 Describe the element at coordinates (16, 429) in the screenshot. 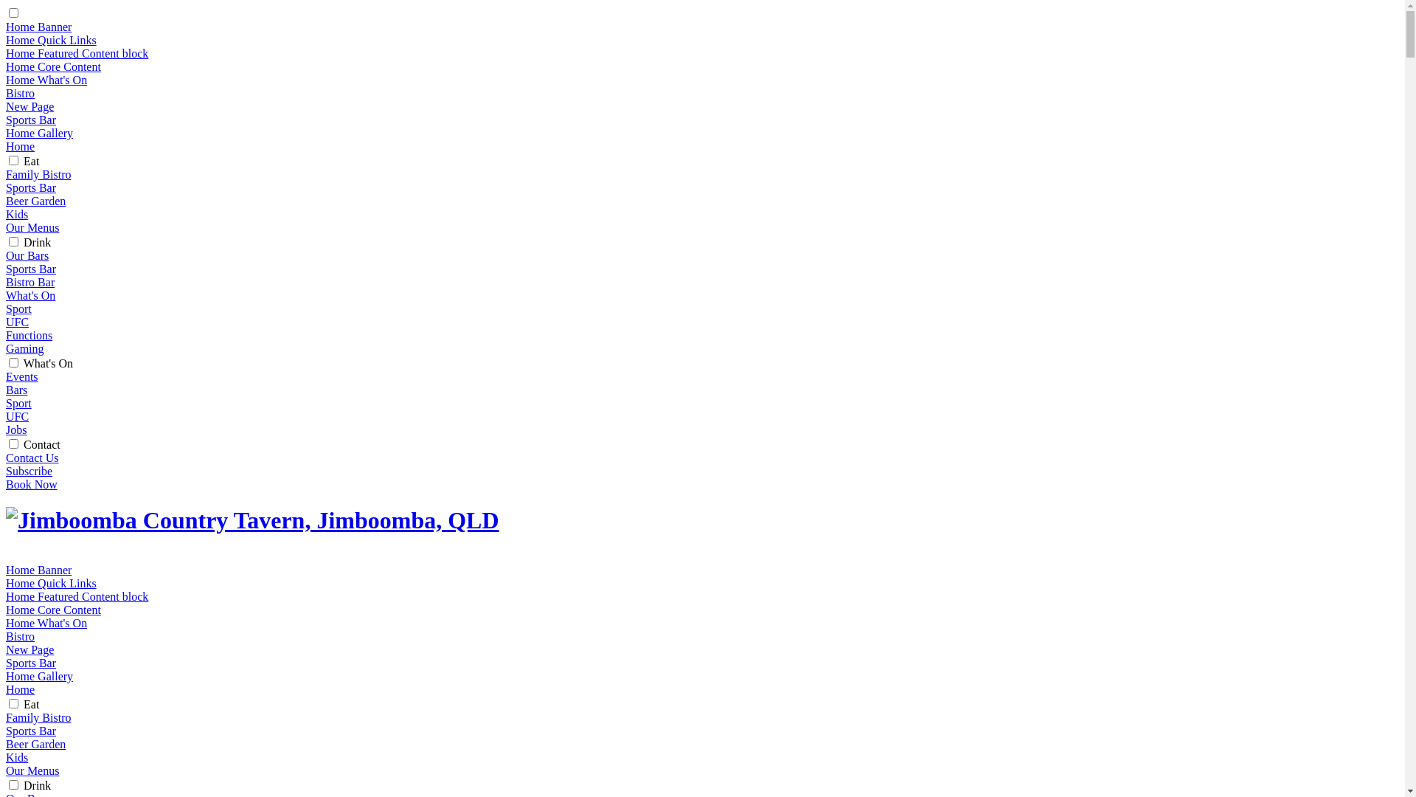

I see `Jobs` at that location.